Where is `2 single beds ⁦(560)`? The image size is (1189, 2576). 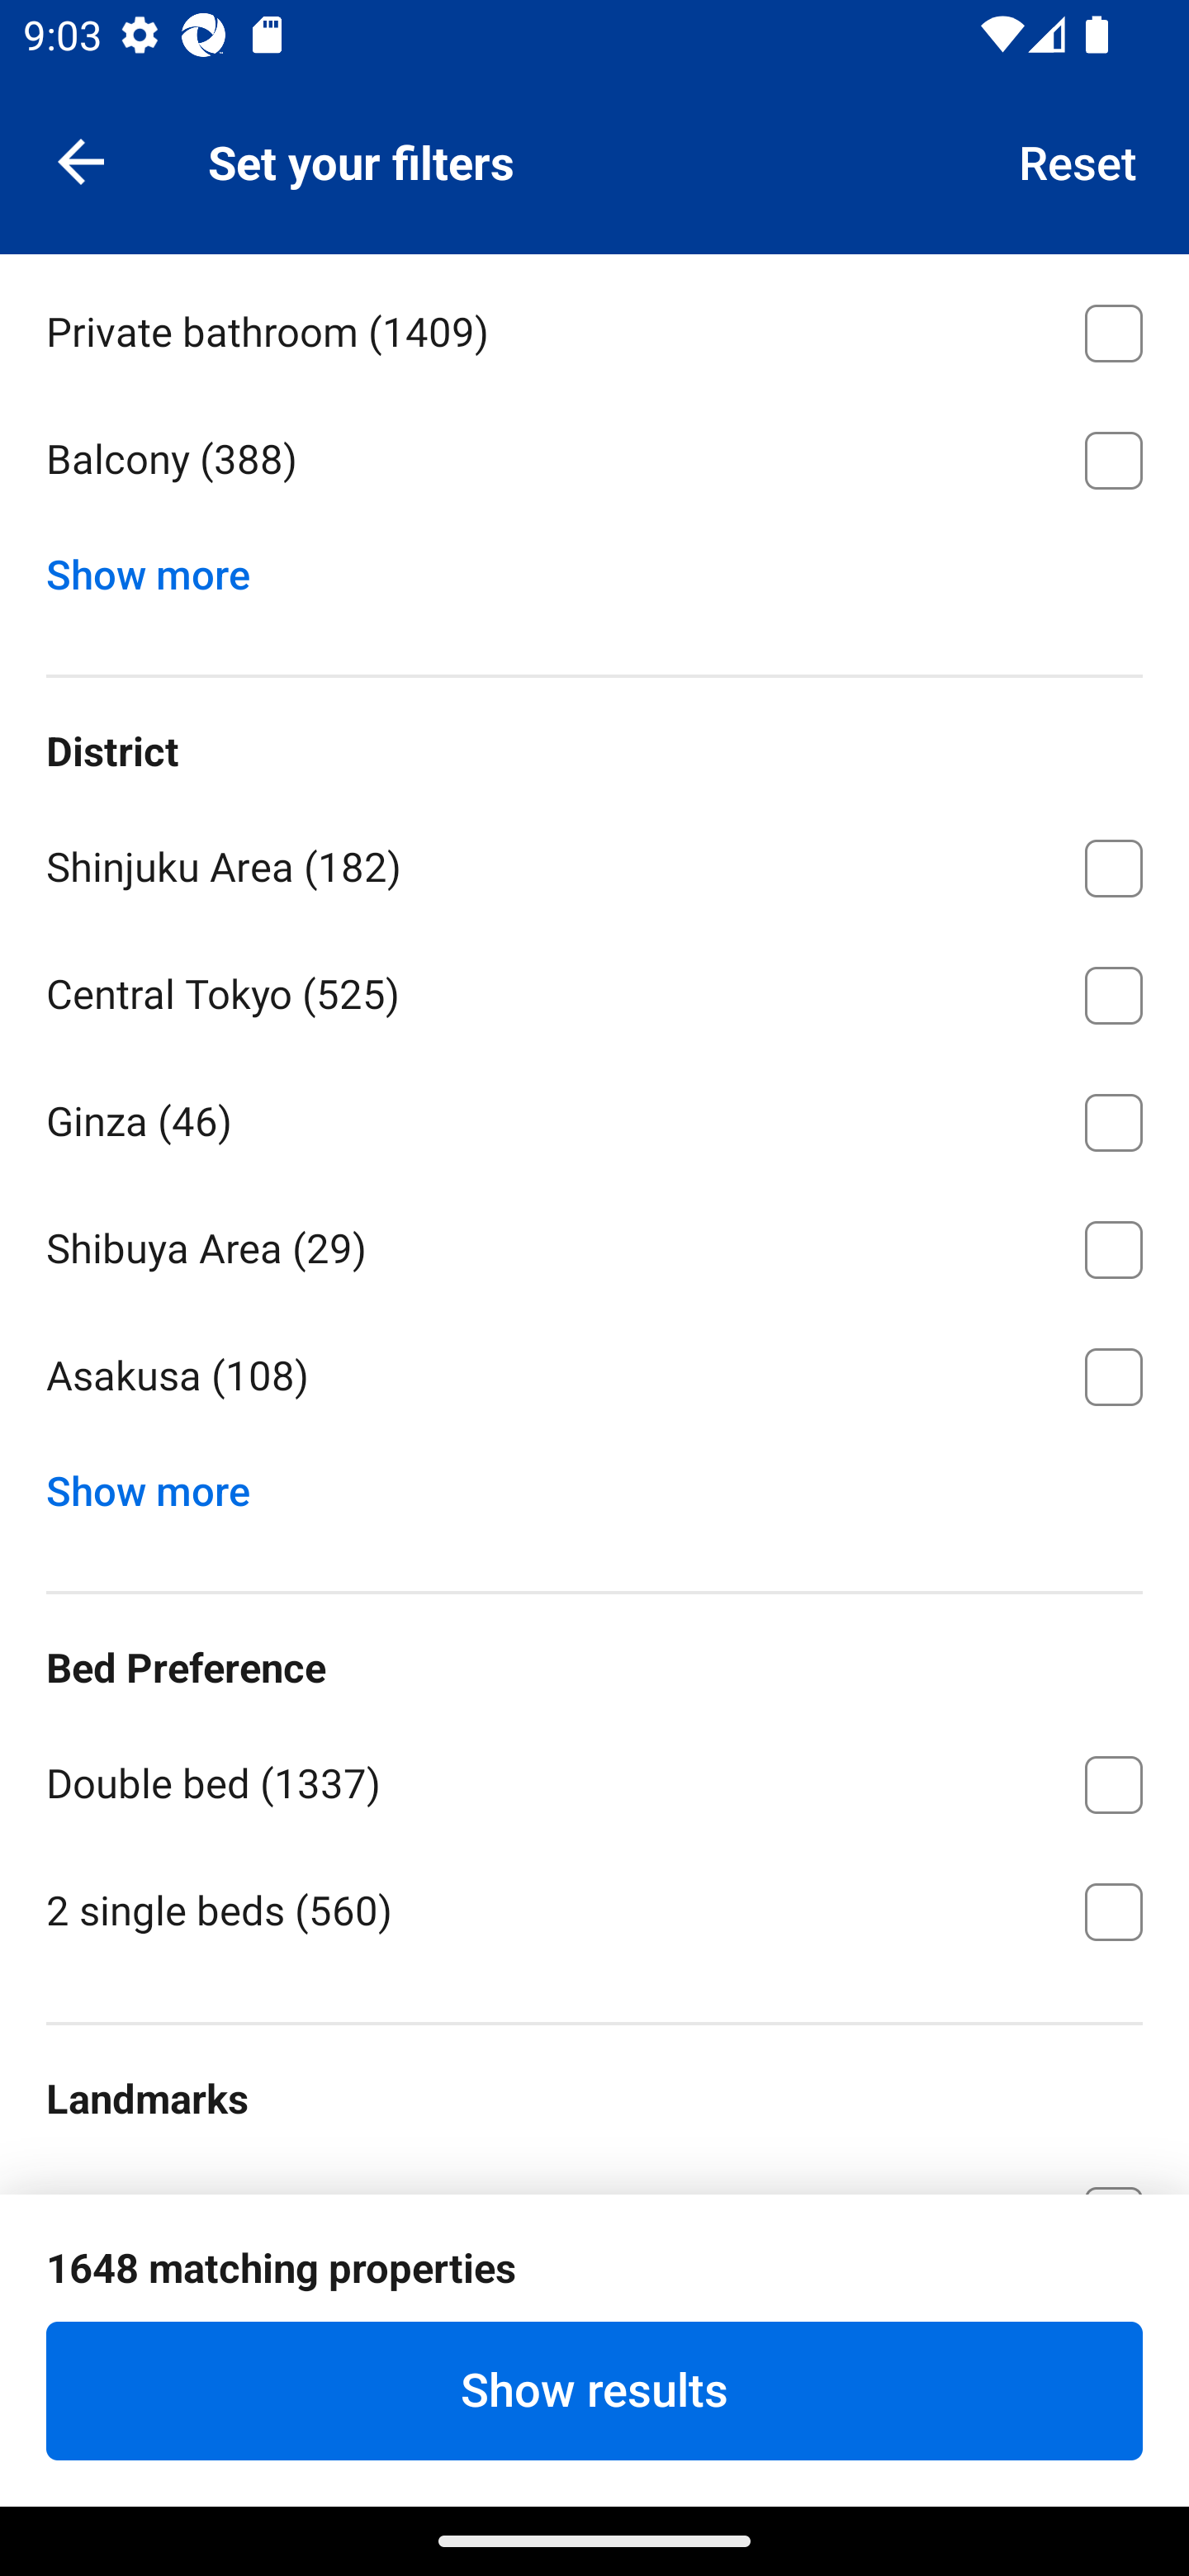
2 single beds ⁦(560) is located at coordinates (594, 1909).